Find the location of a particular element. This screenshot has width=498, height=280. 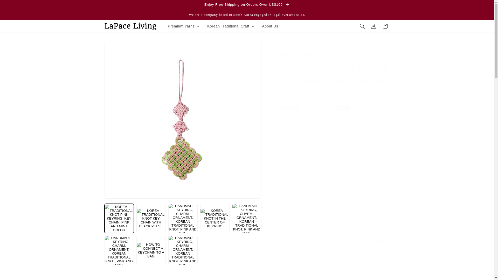

About Us is located at coordinates (270, 26).